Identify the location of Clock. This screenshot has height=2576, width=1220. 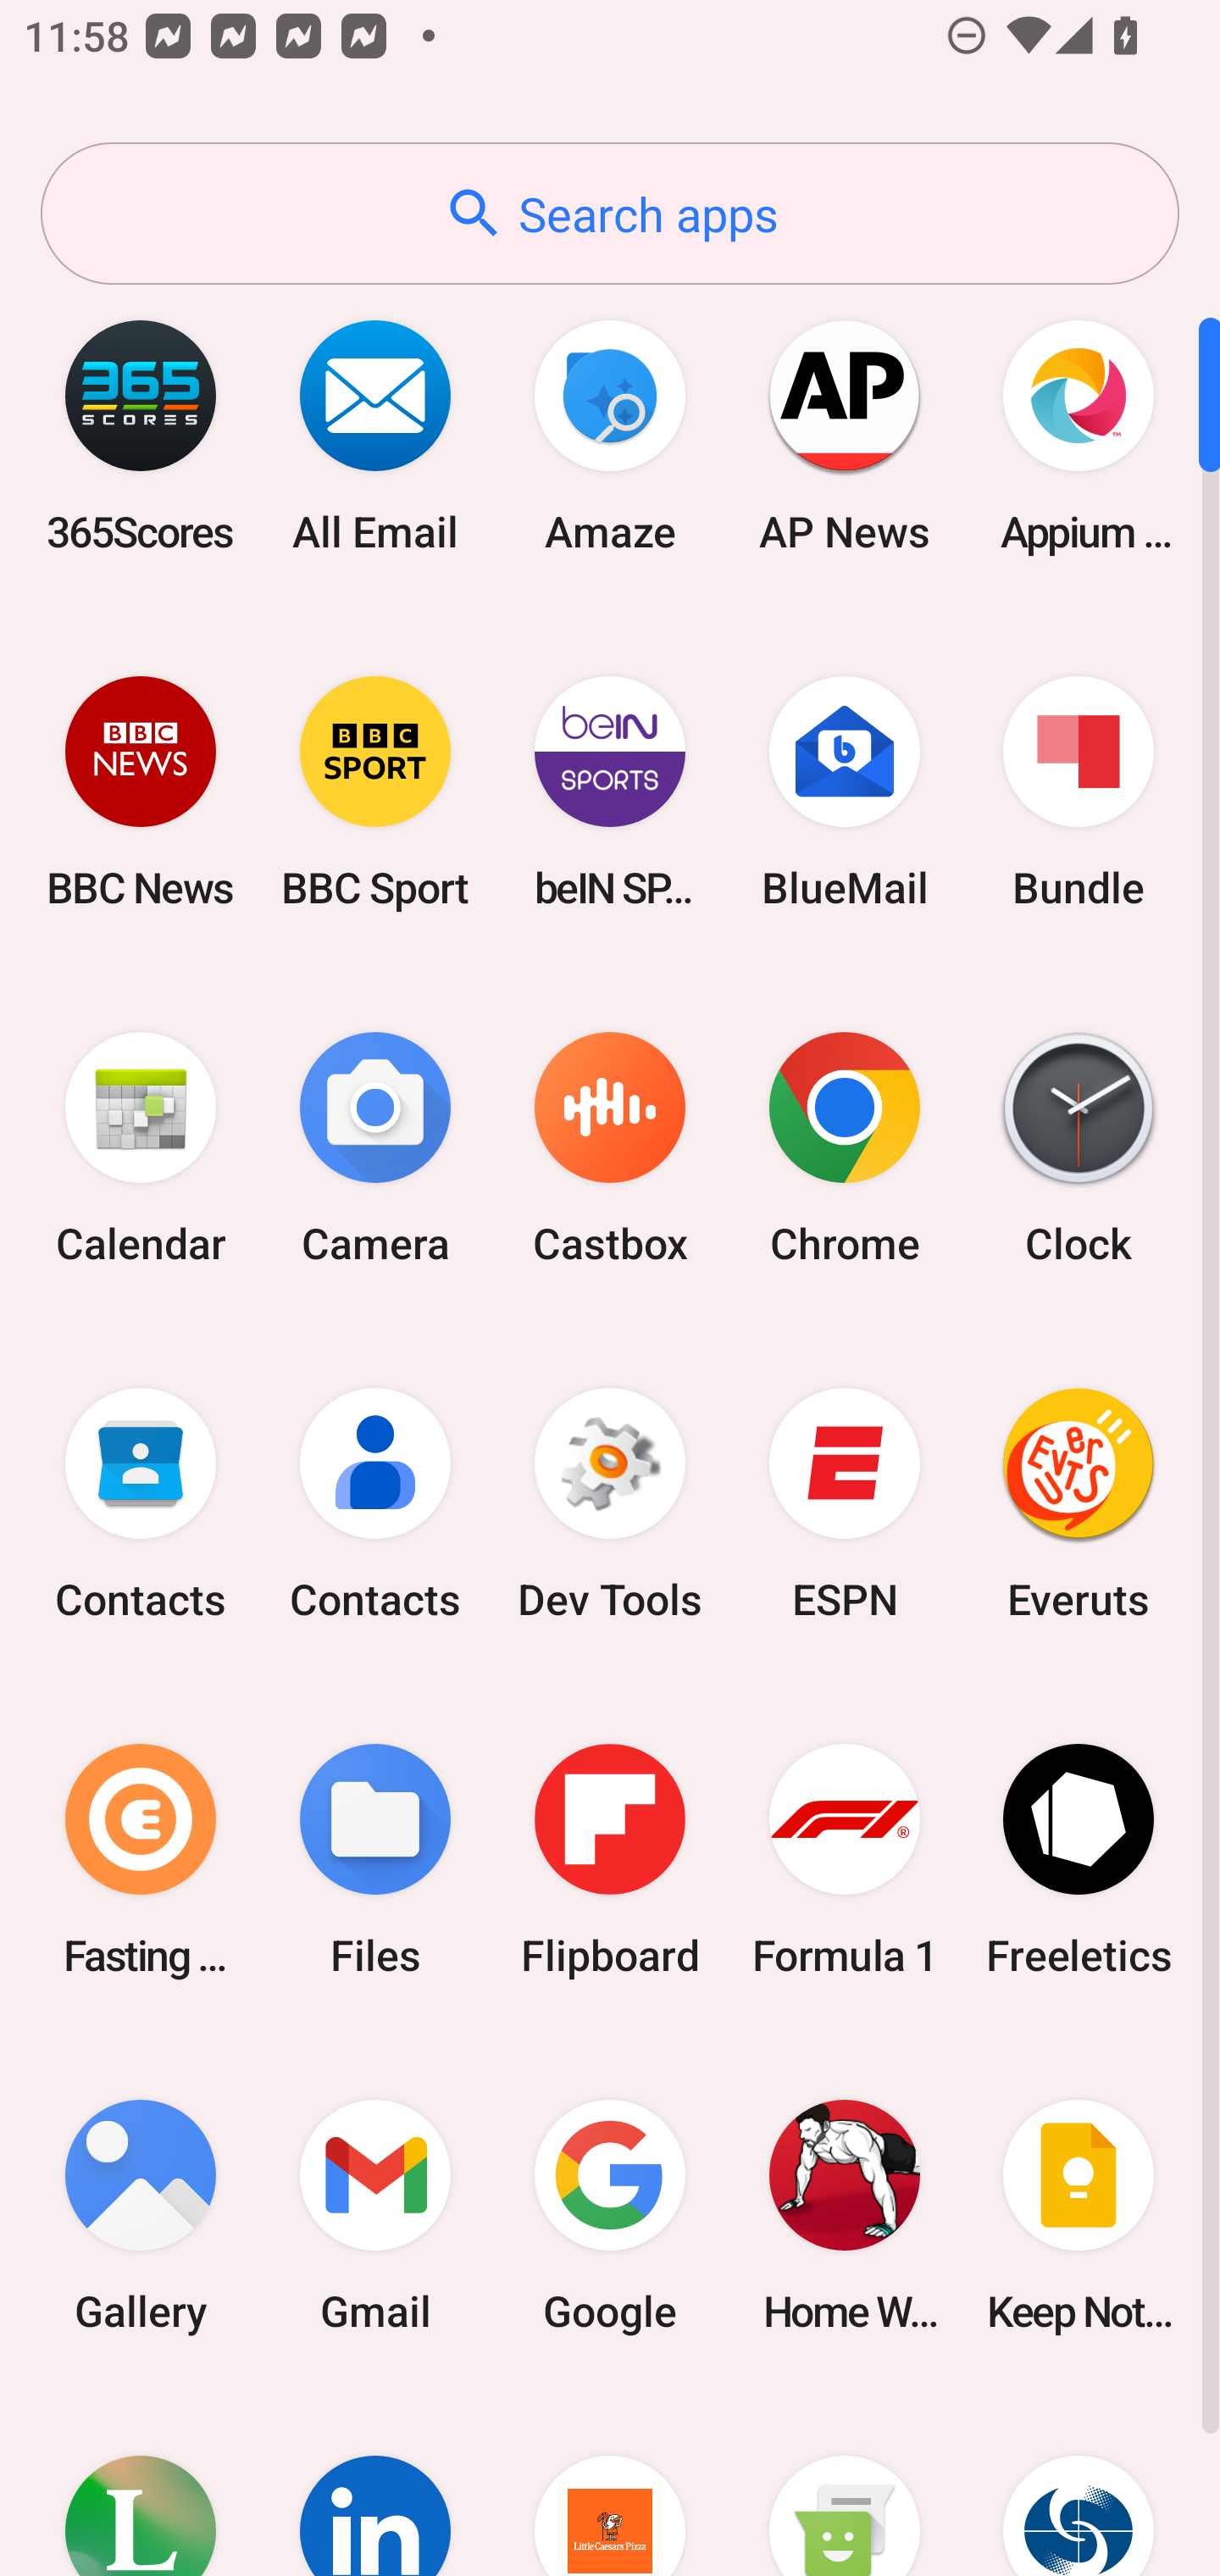
(1079, 1149).